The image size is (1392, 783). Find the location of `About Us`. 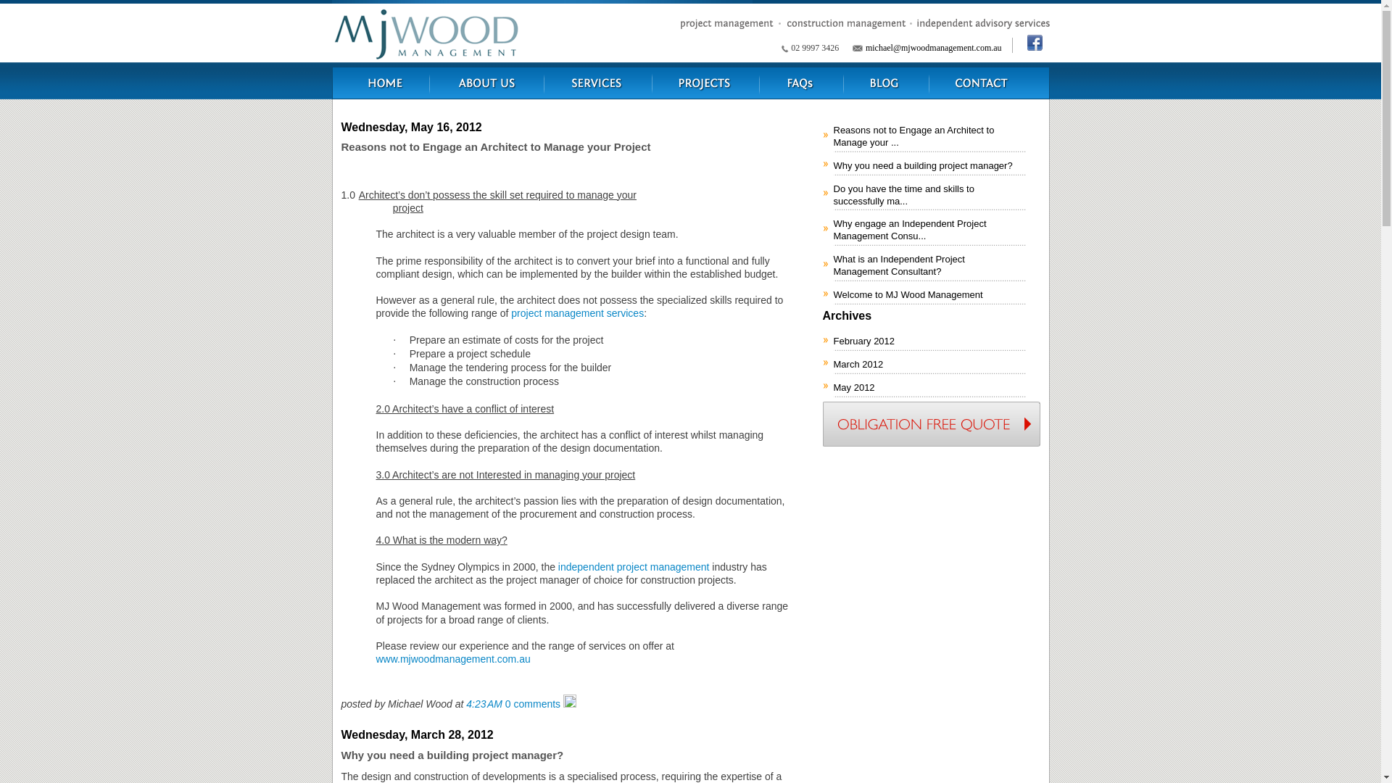

About Us is located at coordinates (486, 80).